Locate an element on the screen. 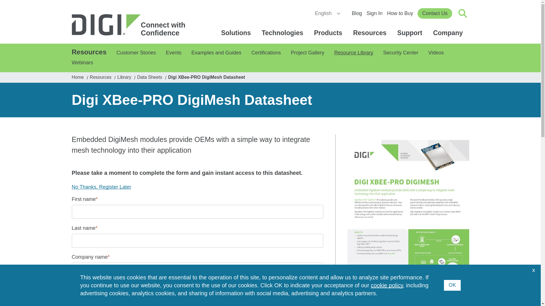 This screenshot has height=306, width=545. Click to toggle solutions menu is located at coordinates (237, 33).